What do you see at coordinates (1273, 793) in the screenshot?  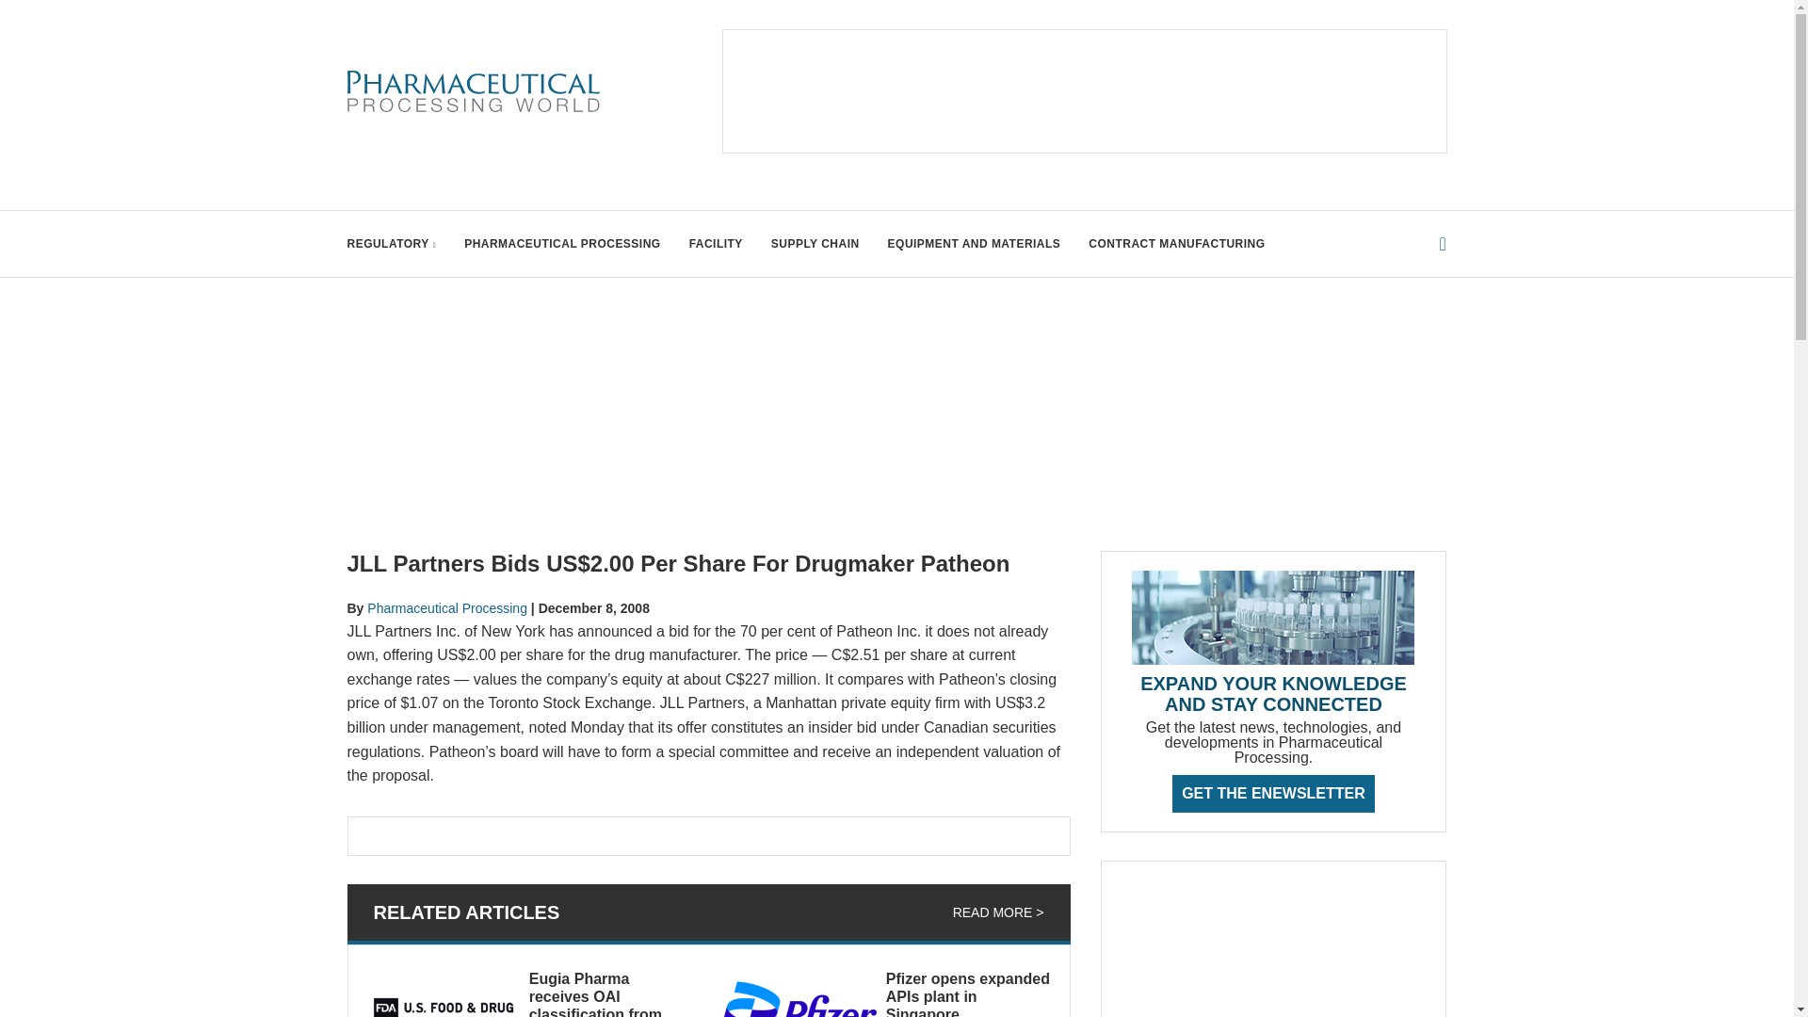 I see `GET THE ENEWSLETTER` at bounding box center [1273, 793].